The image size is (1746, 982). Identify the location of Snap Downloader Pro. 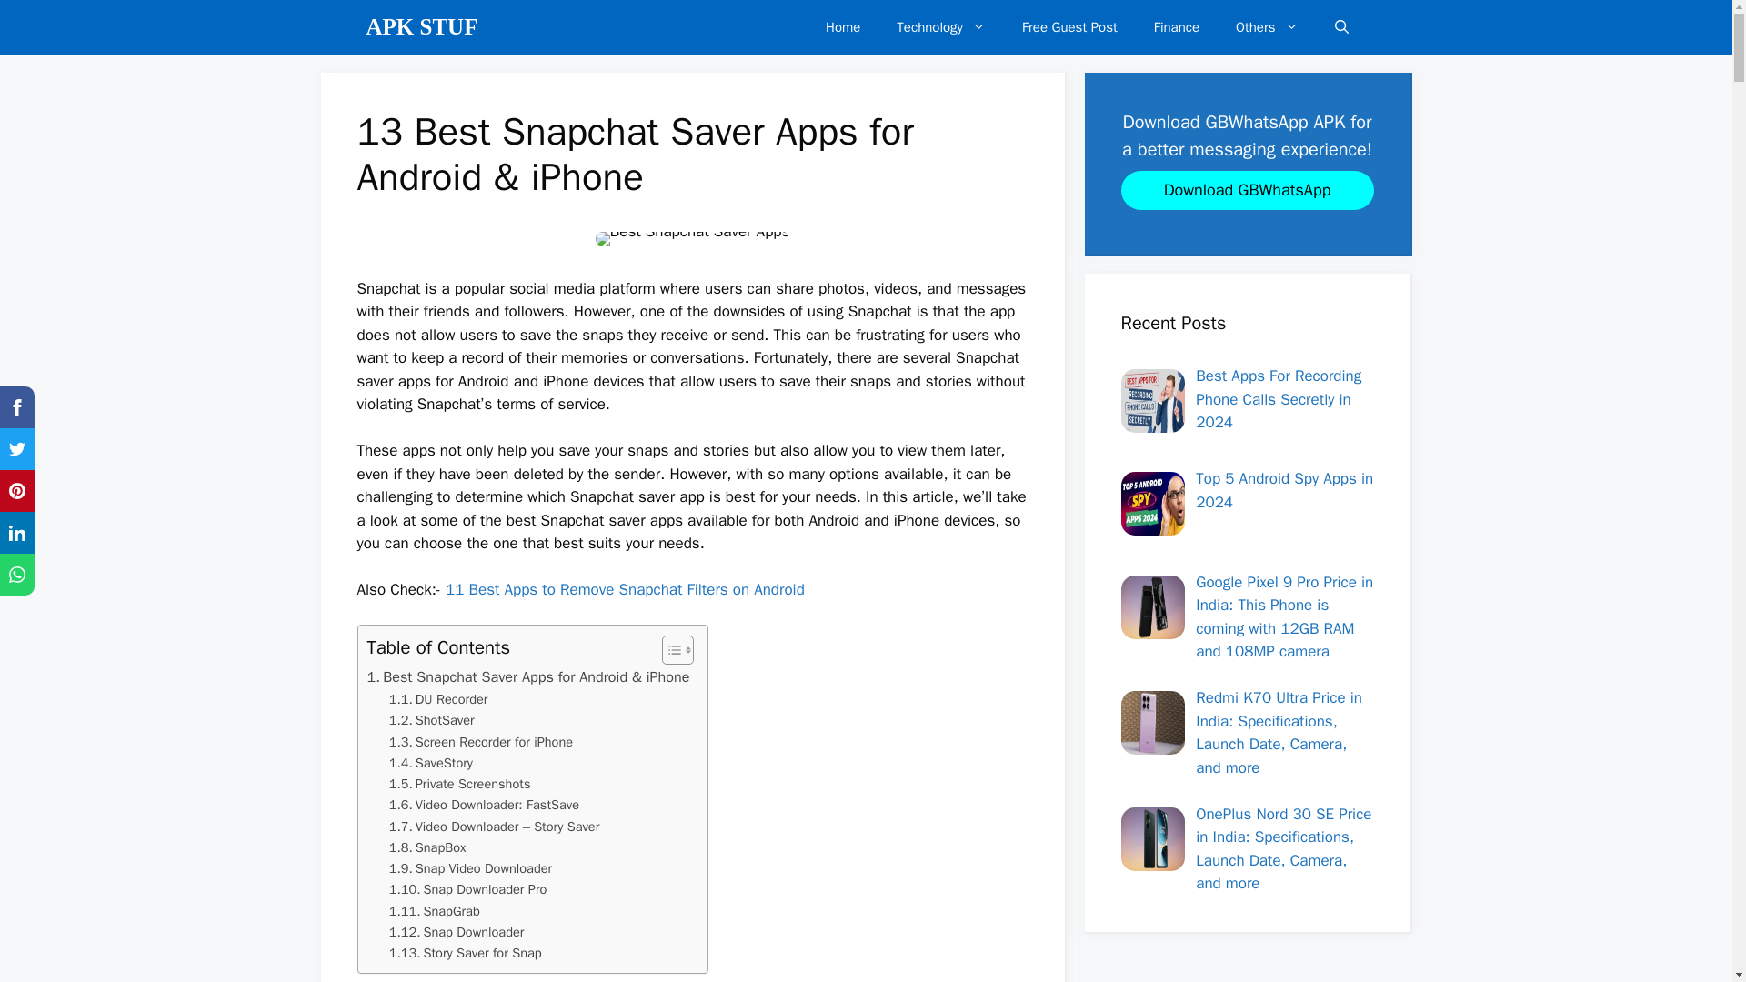
(468, 889).